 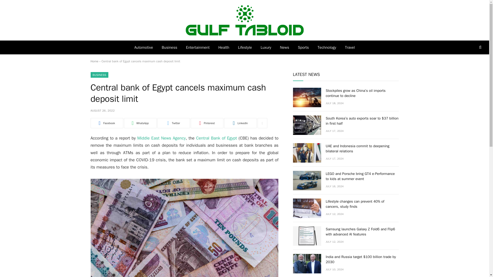 What do you see at coordinates (144, 47) in the screenshot?
I see `Automotive` at bounding box center [144, 47].